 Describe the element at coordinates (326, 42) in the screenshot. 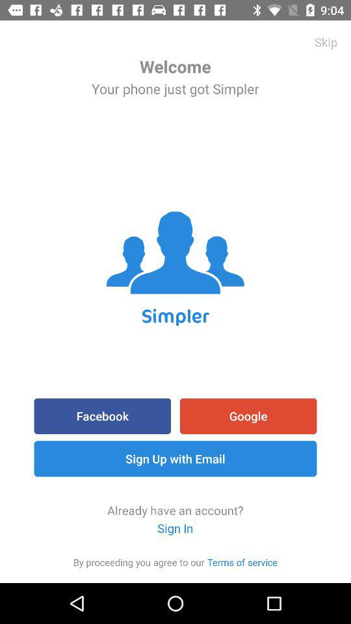

I see `turn on item to the right of welcome item` at that location.